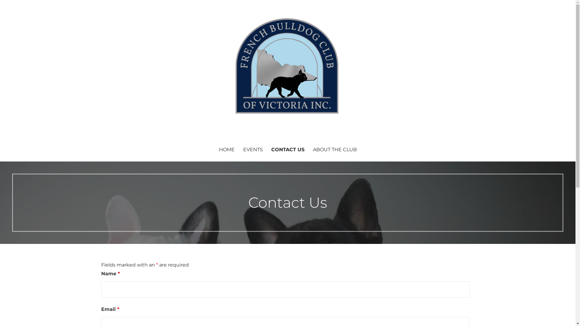 The height and width of the screenshot is (326, 580). Describe the element at coordinates (253, 150) in the screenshot. I see `EVENTS` at that location.